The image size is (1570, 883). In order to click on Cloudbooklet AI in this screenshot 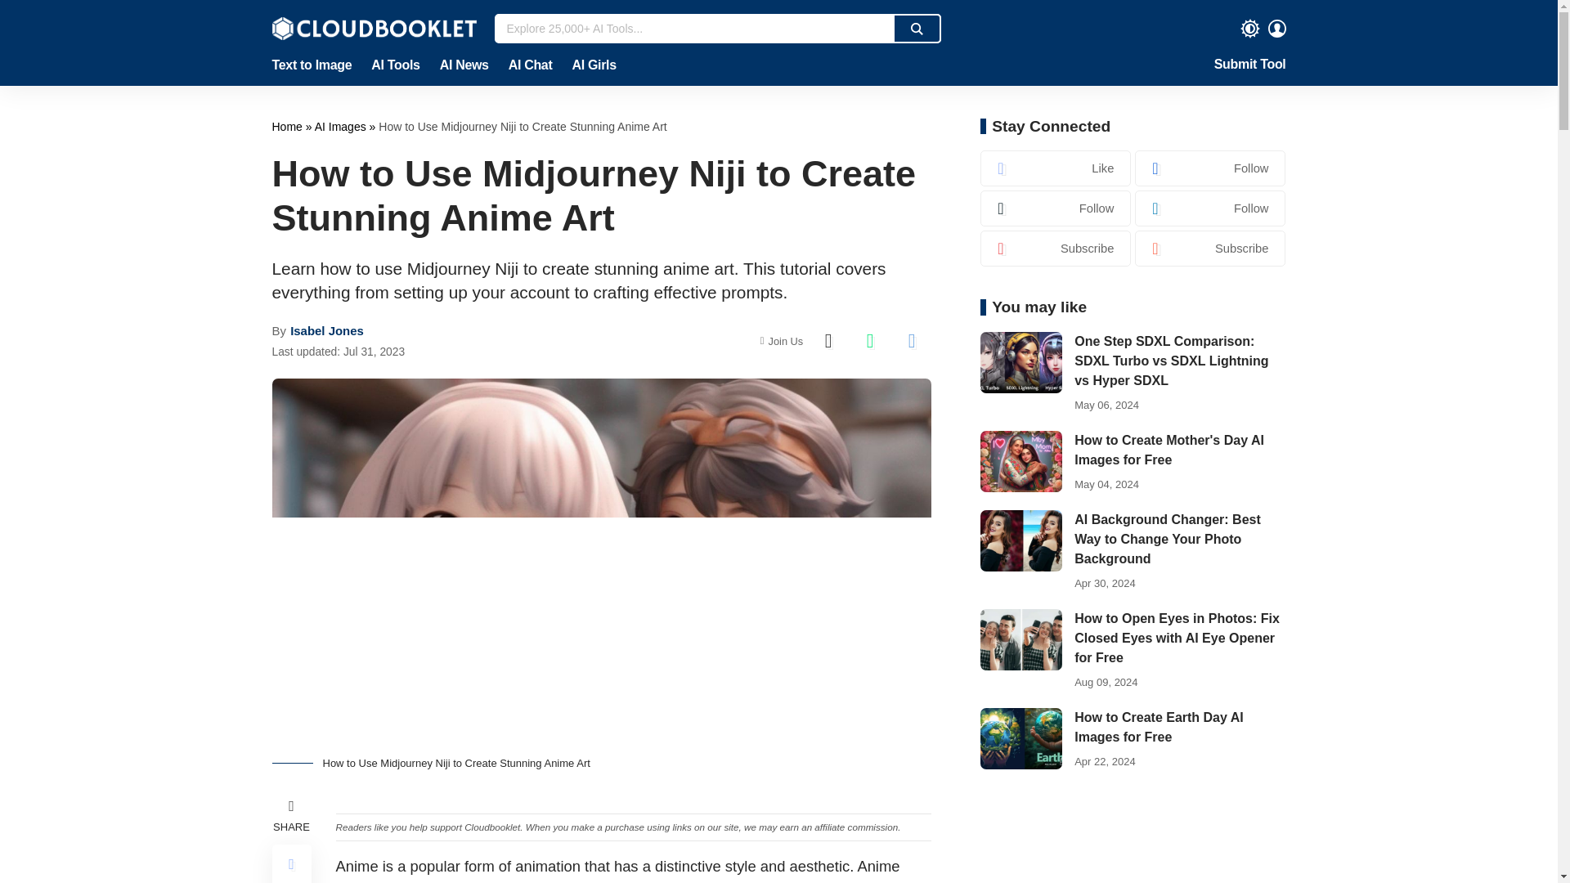, I will do `click(373, 28)`.